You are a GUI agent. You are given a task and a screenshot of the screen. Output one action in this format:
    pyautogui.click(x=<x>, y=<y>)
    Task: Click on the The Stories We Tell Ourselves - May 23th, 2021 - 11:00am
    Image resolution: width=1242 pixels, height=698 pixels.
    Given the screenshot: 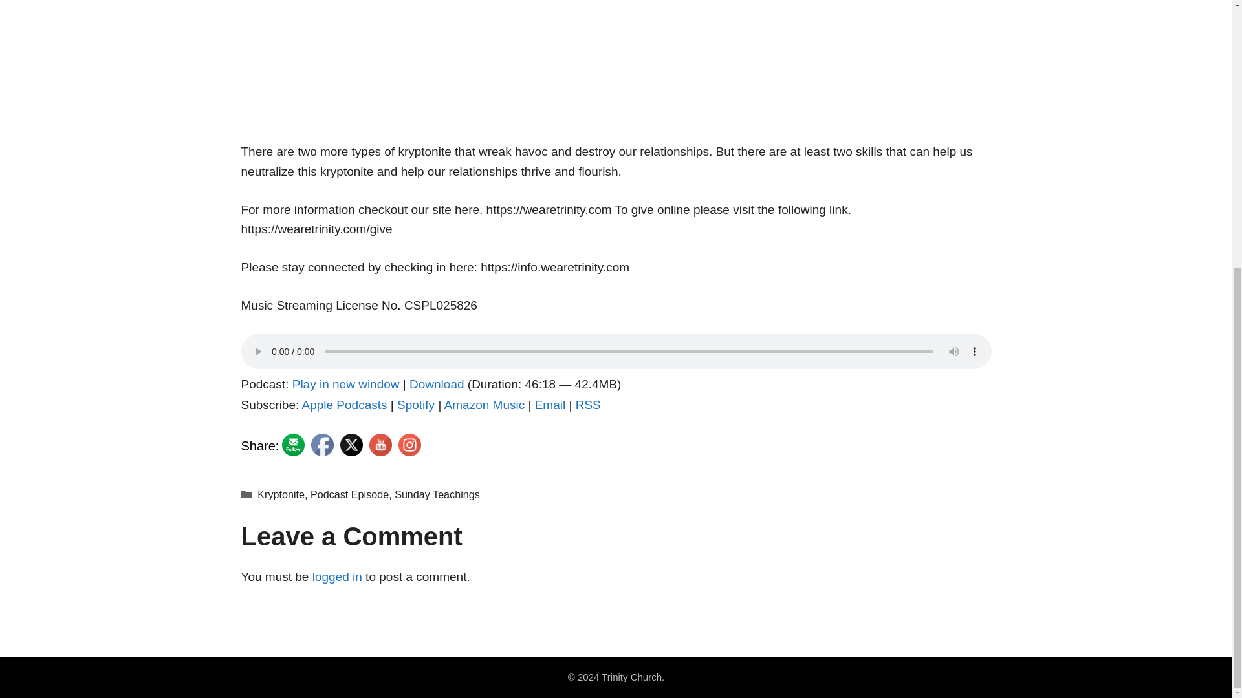 What is the action you would take?
    pyautogui.click(x=616, y=62)
    